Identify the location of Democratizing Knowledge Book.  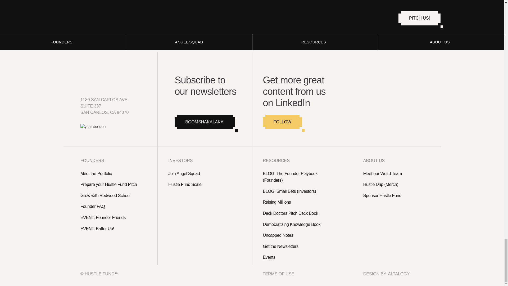
(300, 224).